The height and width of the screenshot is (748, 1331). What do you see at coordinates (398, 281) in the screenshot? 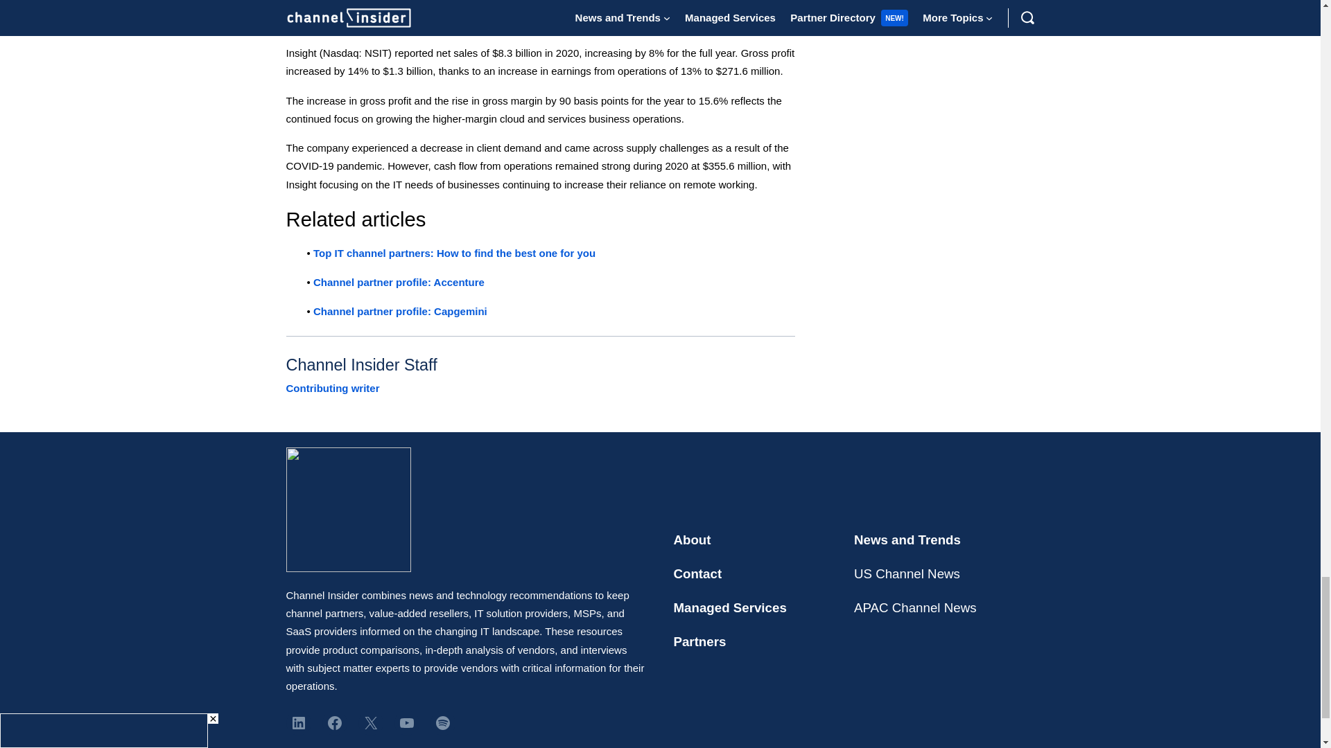
I see `Channel partner profile: Accenture` at bounding box center [398, 281].